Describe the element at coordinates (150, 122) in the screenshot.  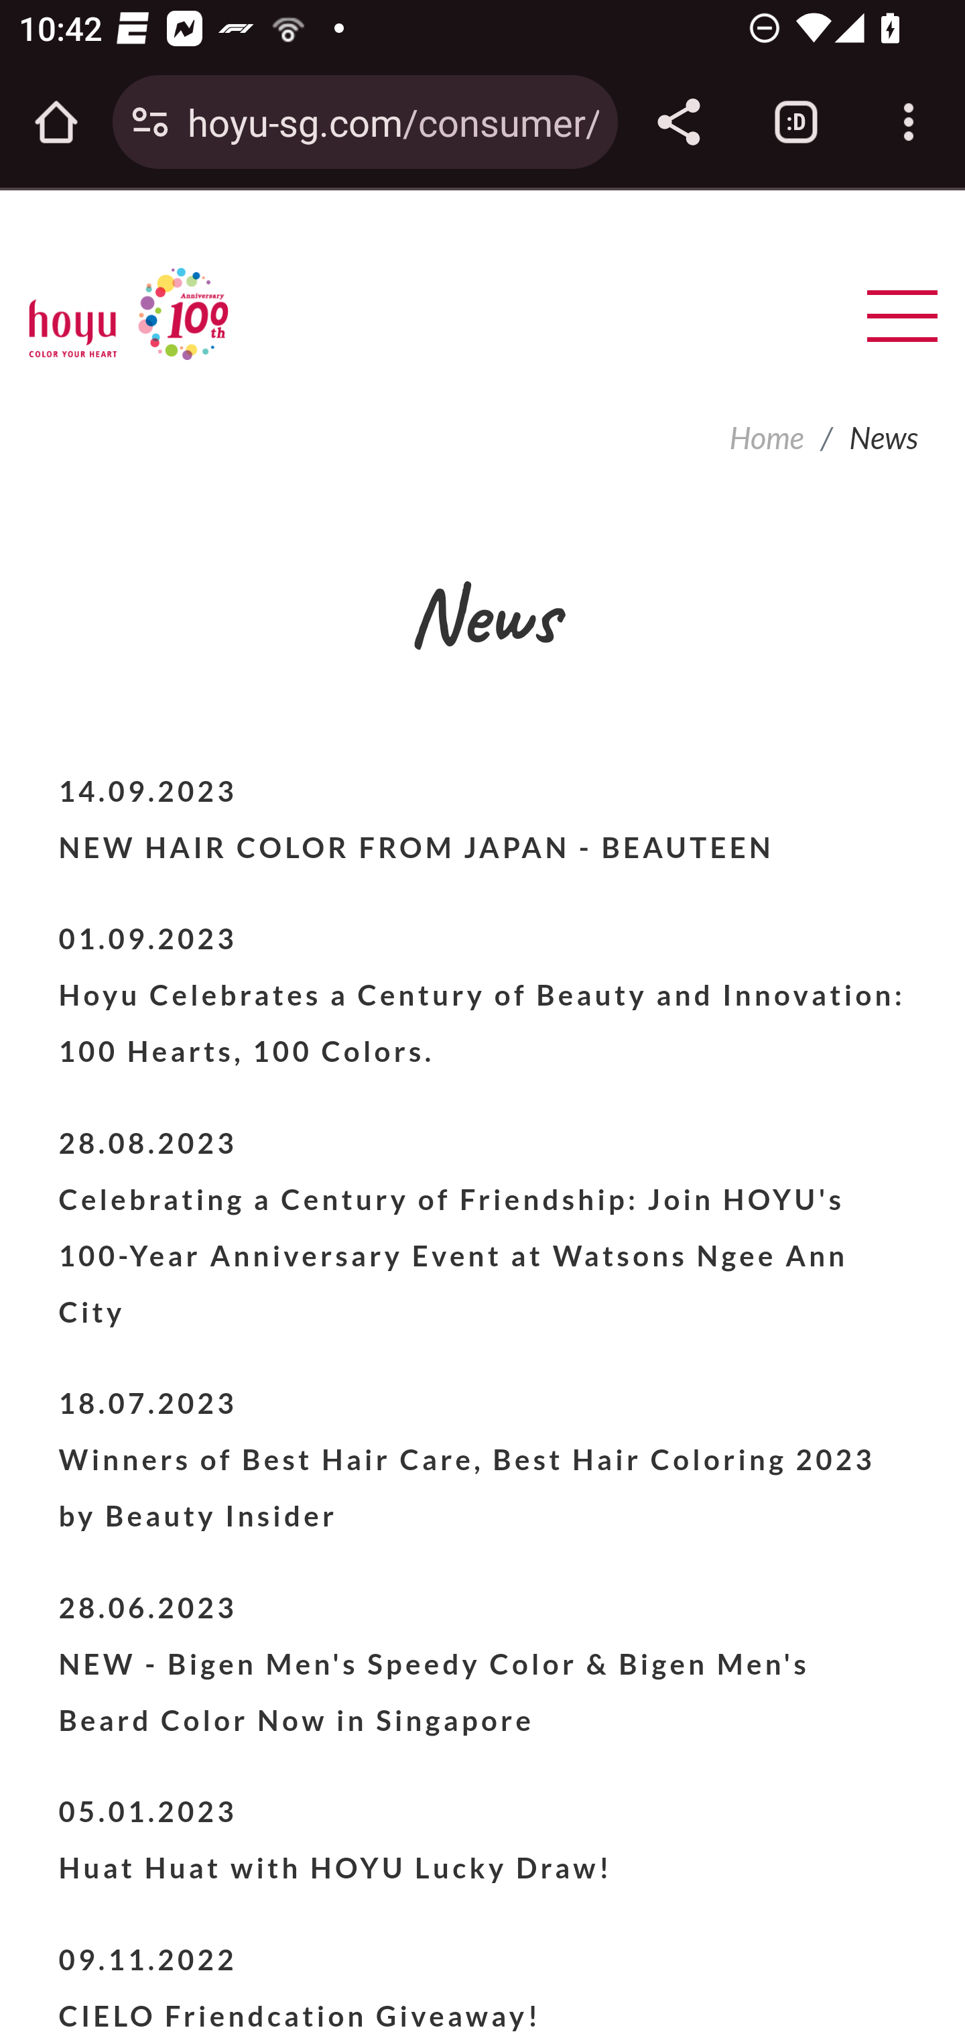
I see `Connection is secure` at that location.